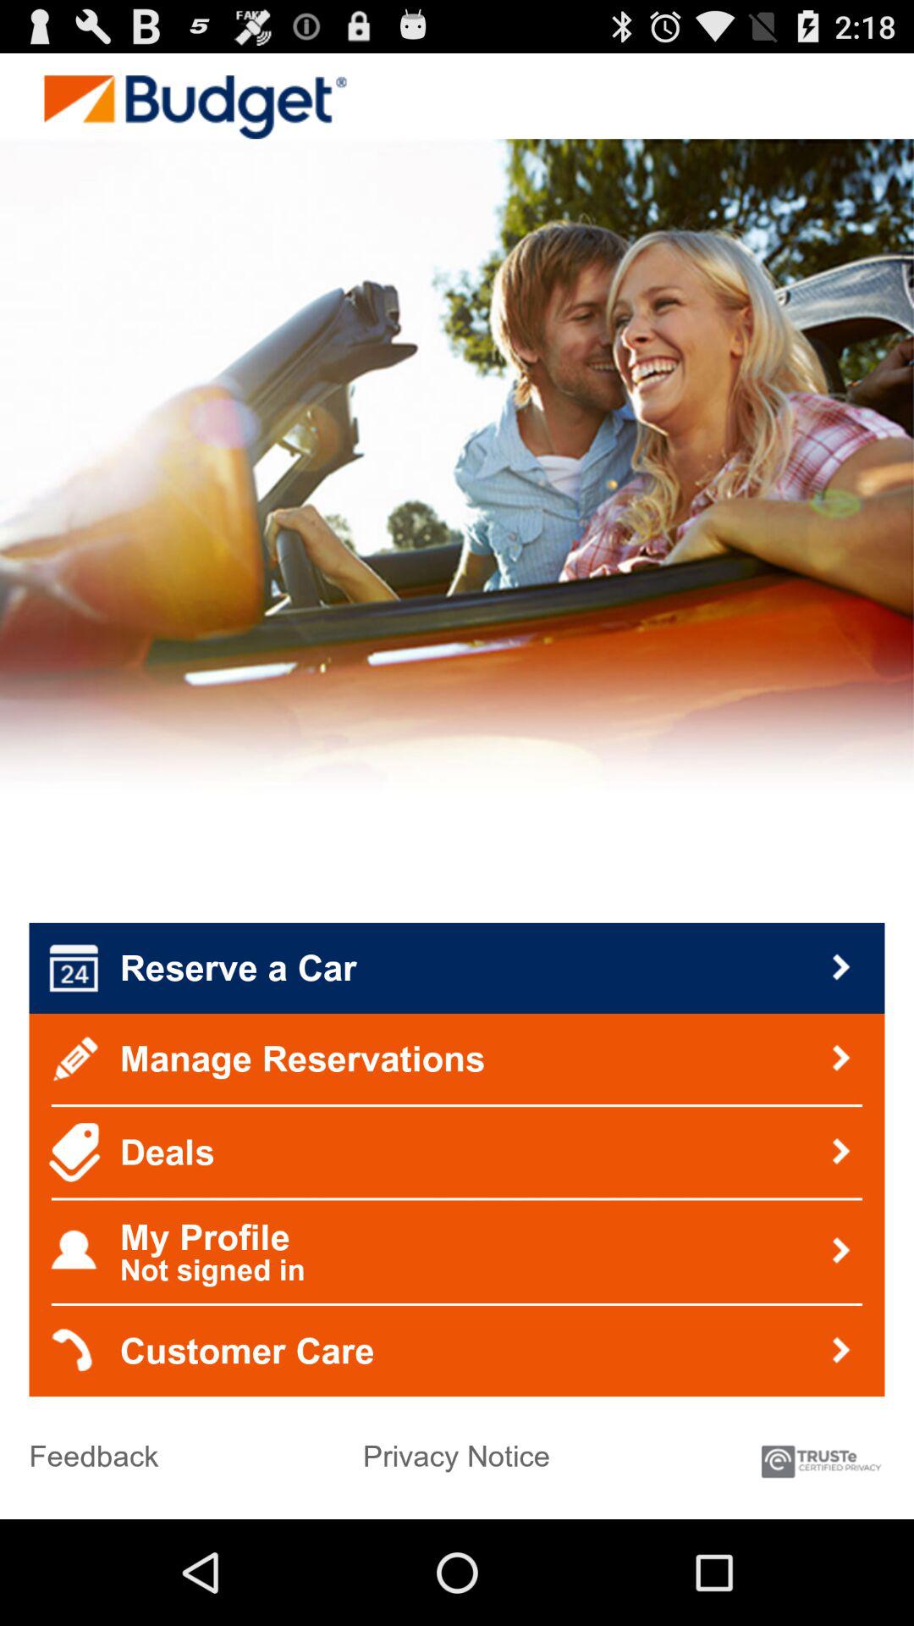 The width and height of the screenshot is (914, 1626). Describe the element at coordinates (821, 1453) in the screenshot. I see `turn off the item below customer care` at that location.